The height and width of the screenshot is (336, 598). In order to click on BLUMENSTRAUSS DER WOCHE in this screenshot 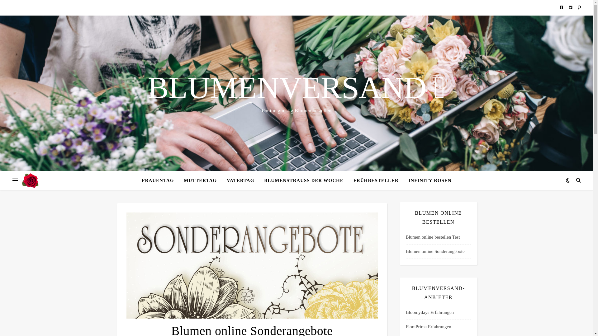, I will do `click(304, 180)`.